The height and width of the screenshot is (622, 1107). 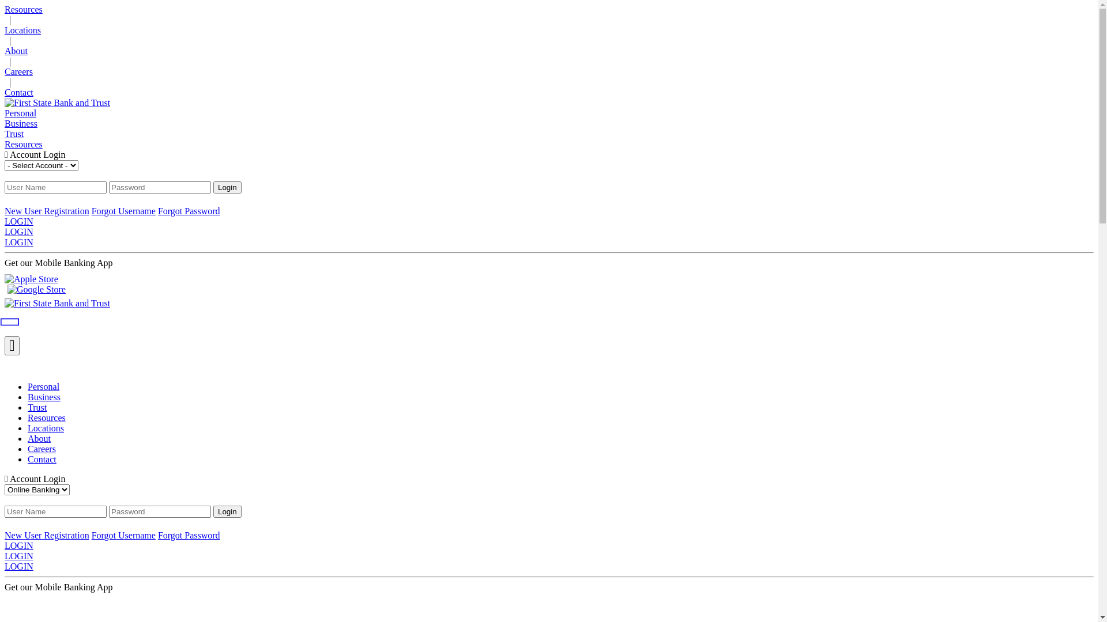 What do you see at coordinates (47, 536) in the screenshot?
I see `New User Registration` at bounding box center [47, 536].